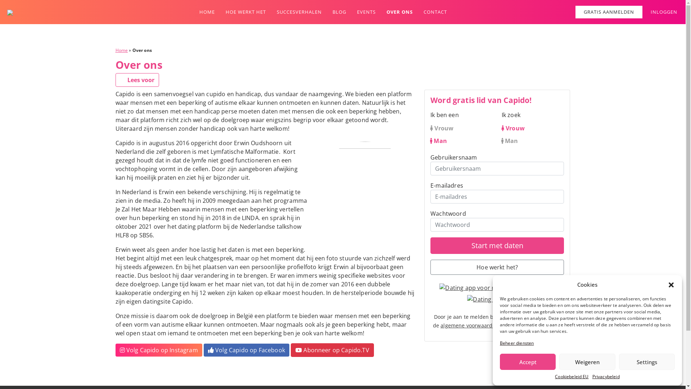  What do you see at coordinates (158, 350) in the screenshot?
I see `Volg Capido op Instagram` at bounding box center [158, 350].